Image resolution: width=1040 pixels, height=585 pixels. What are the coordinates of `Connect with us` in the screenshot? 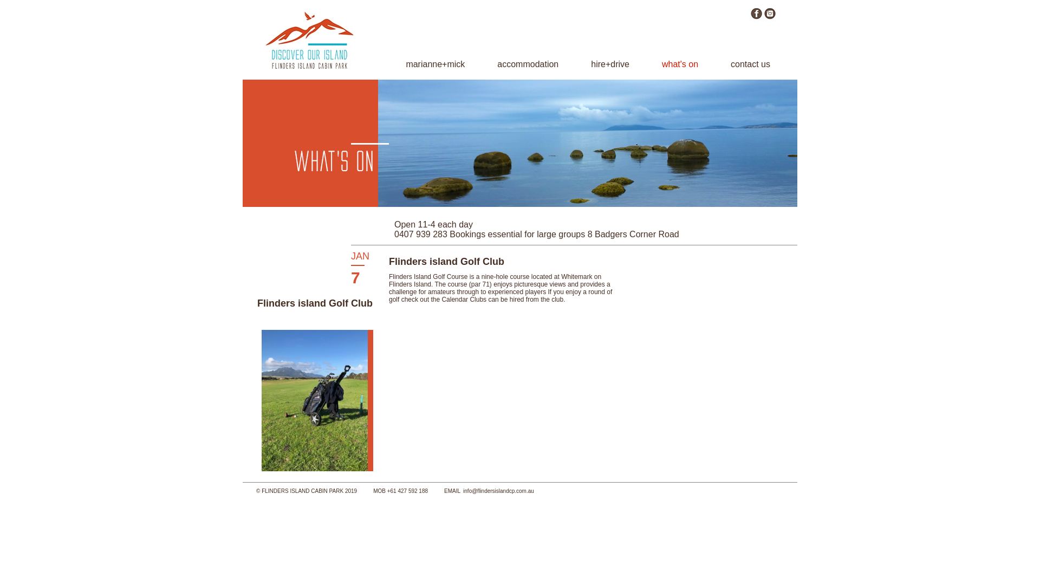 It's located at (756, 16).